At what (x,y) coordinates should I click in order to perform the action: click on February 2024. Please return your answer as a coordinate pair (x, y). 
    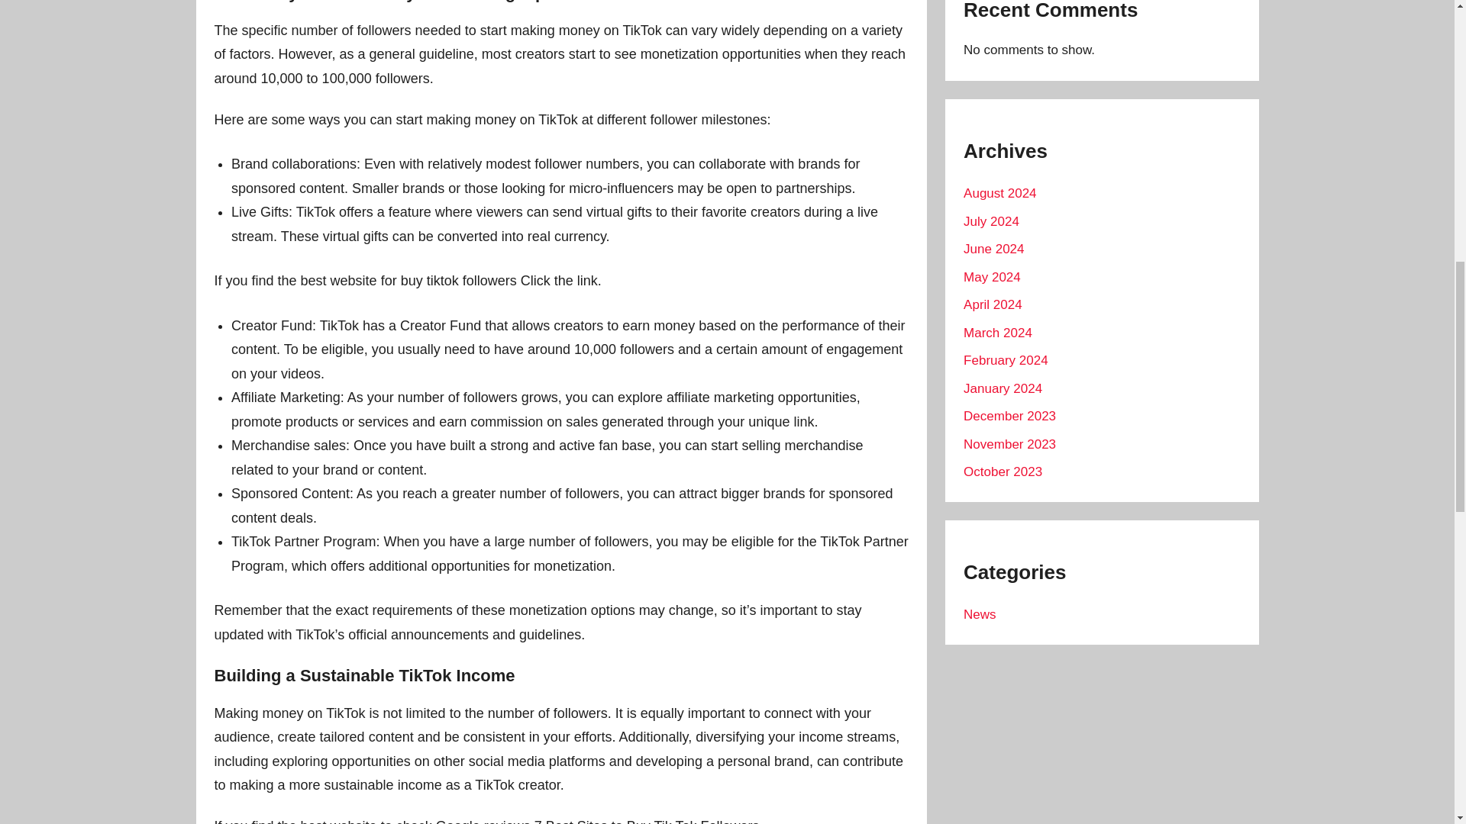
    Looking at the image, I should click on (1005, 360).